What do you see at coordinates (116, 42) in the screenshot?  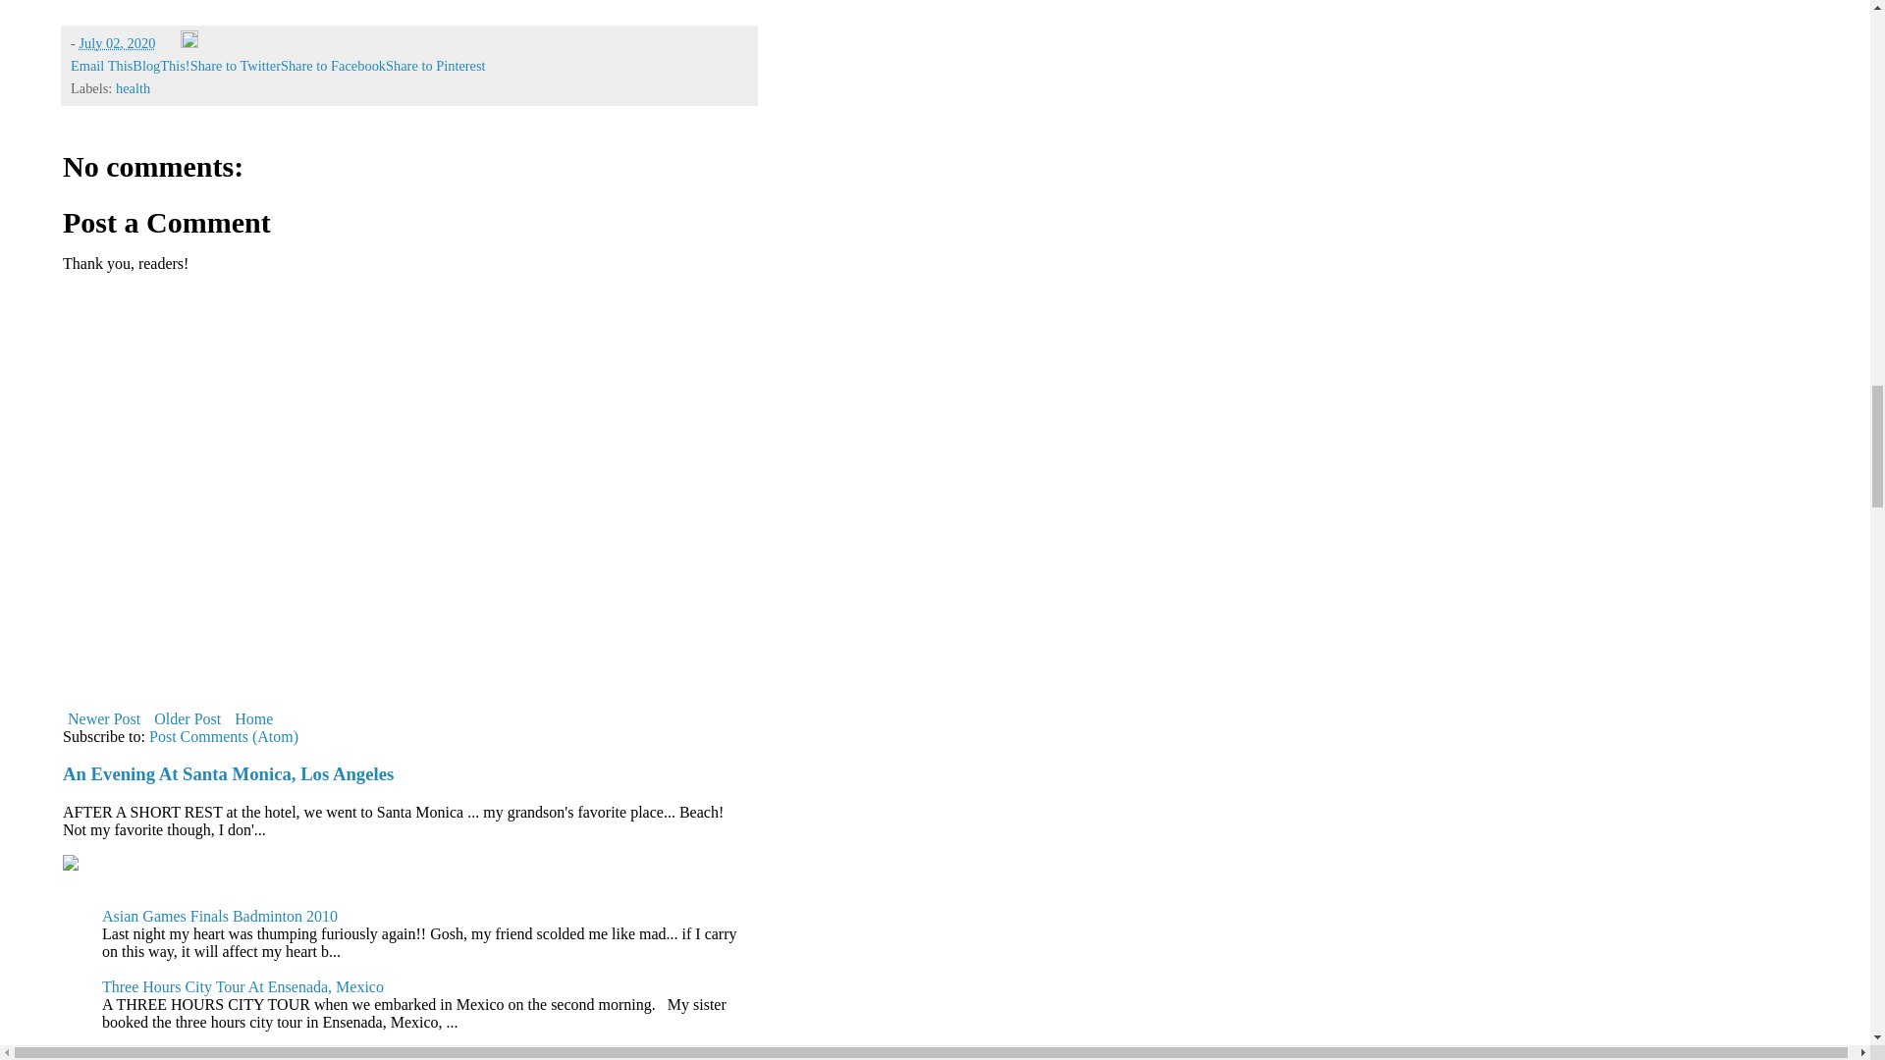 I see `July 02, 2020` at bounding box center [116, 42].